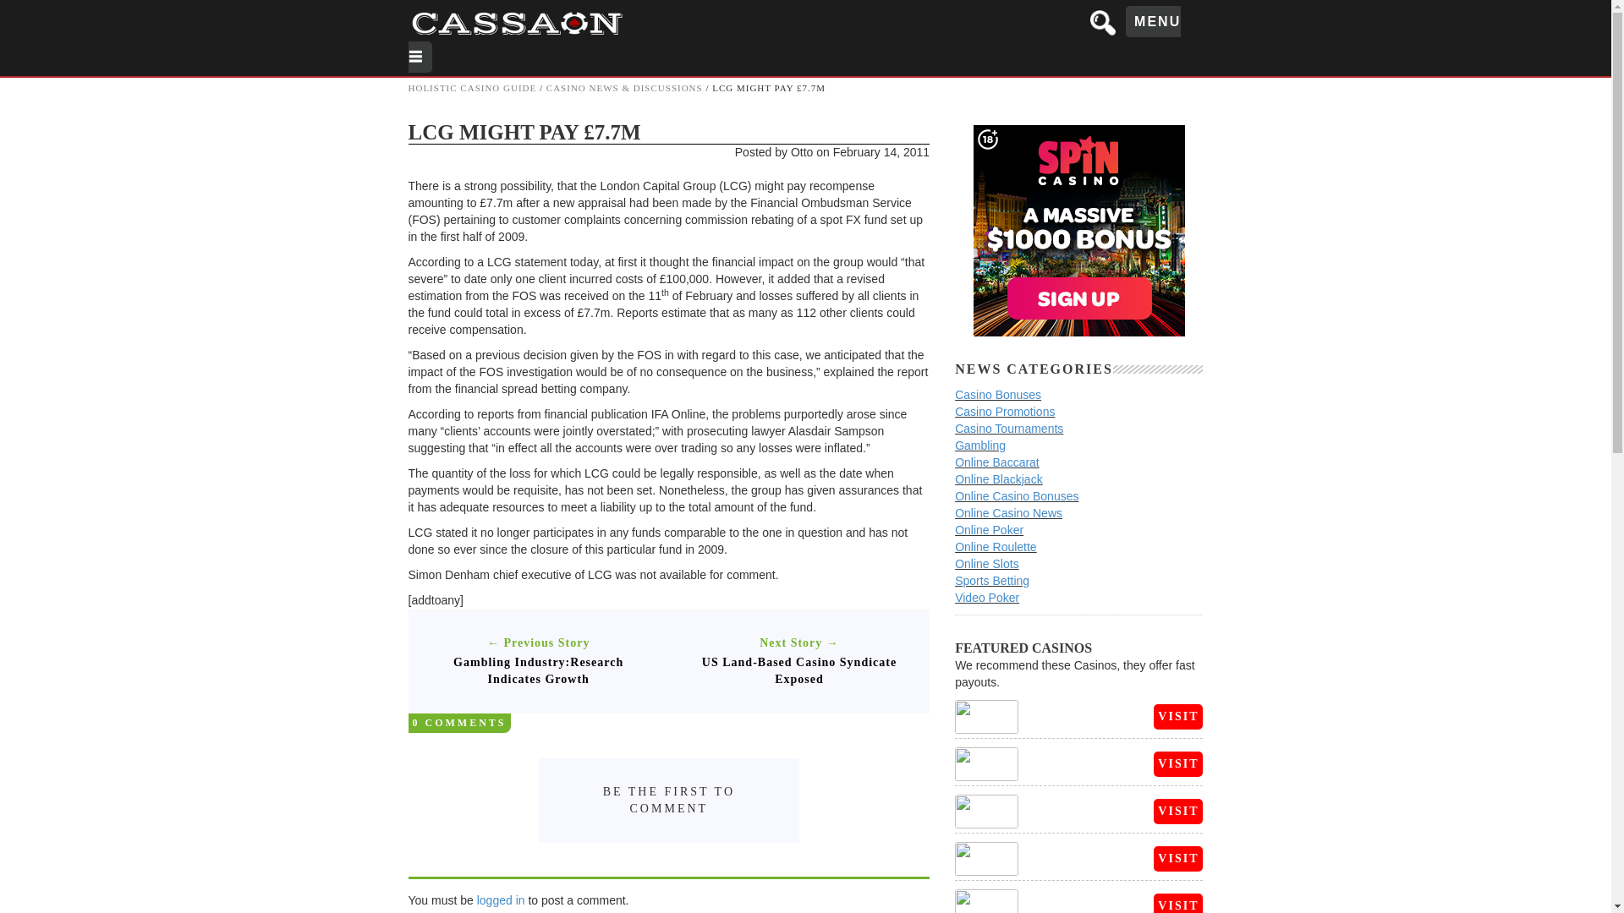  Describe the element at coordinates (996, 462) in the screenshot. I see `Online Baccarat` at that location.